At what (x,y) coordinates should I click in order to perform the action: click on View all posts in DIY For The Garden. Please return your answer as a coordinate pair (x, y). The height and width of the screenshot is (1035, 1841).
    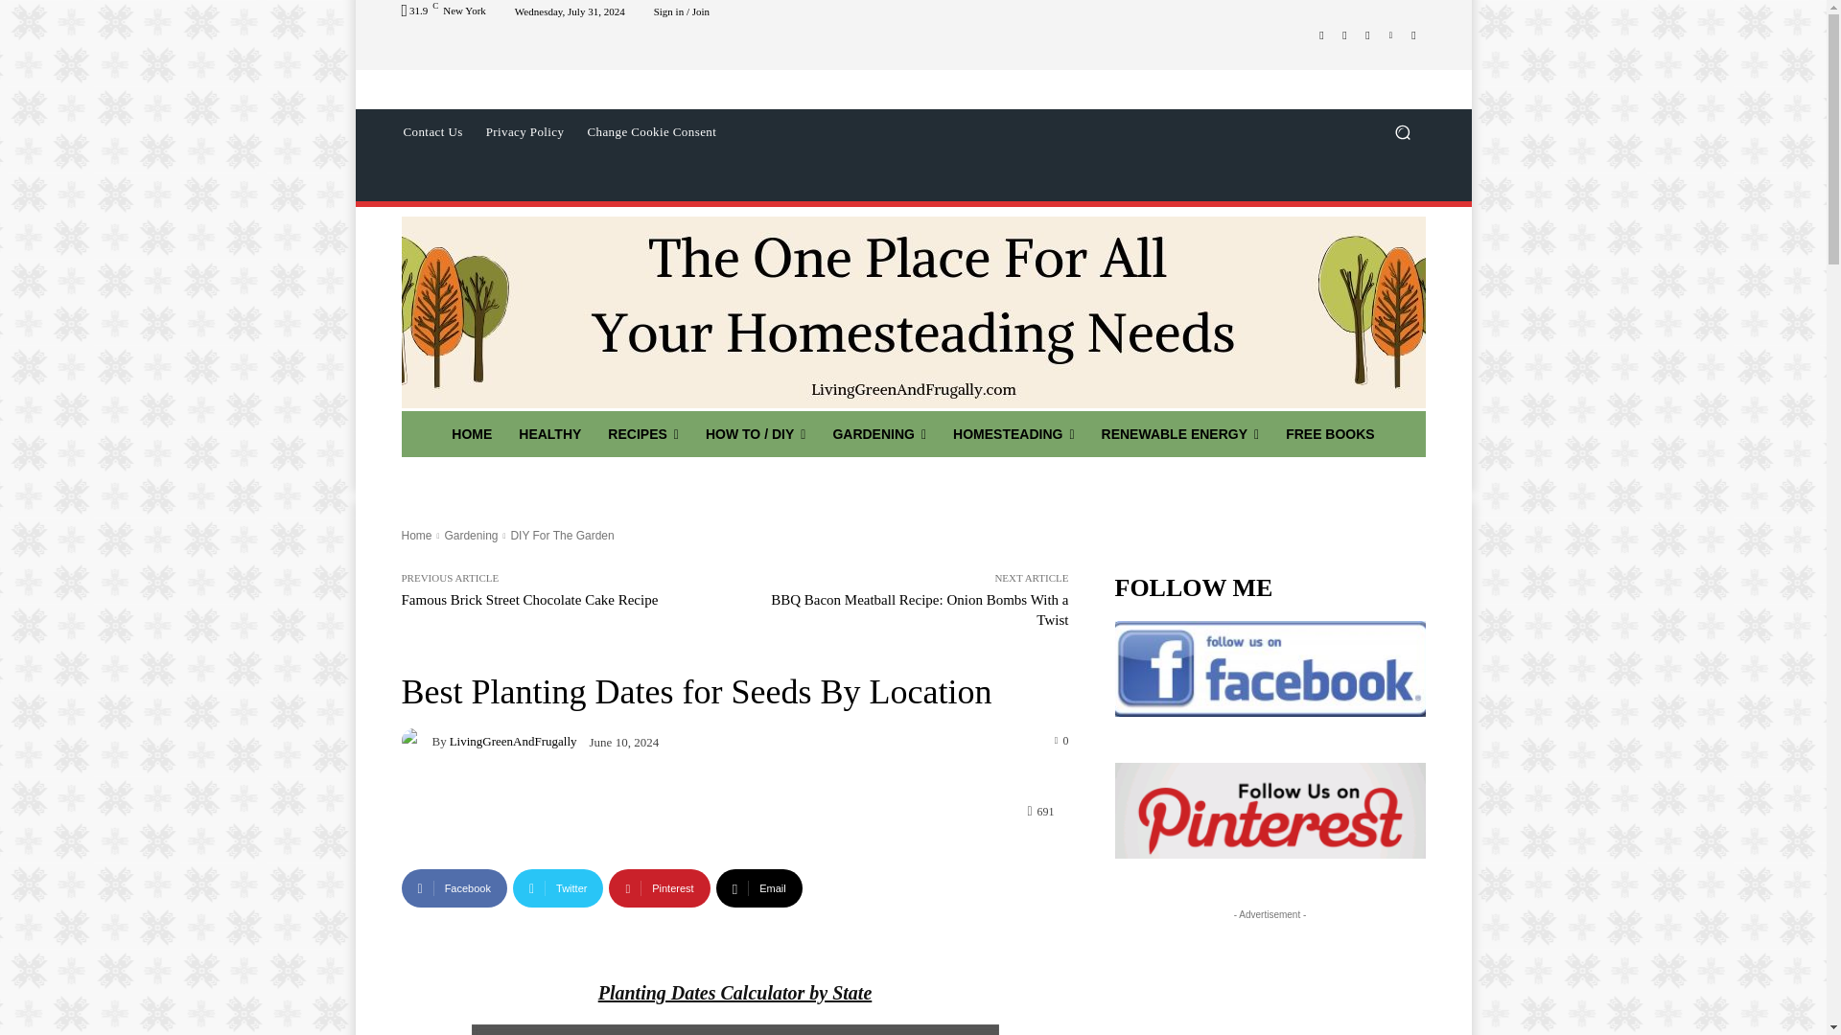
    Looking at the image, I should click on (561, 535).